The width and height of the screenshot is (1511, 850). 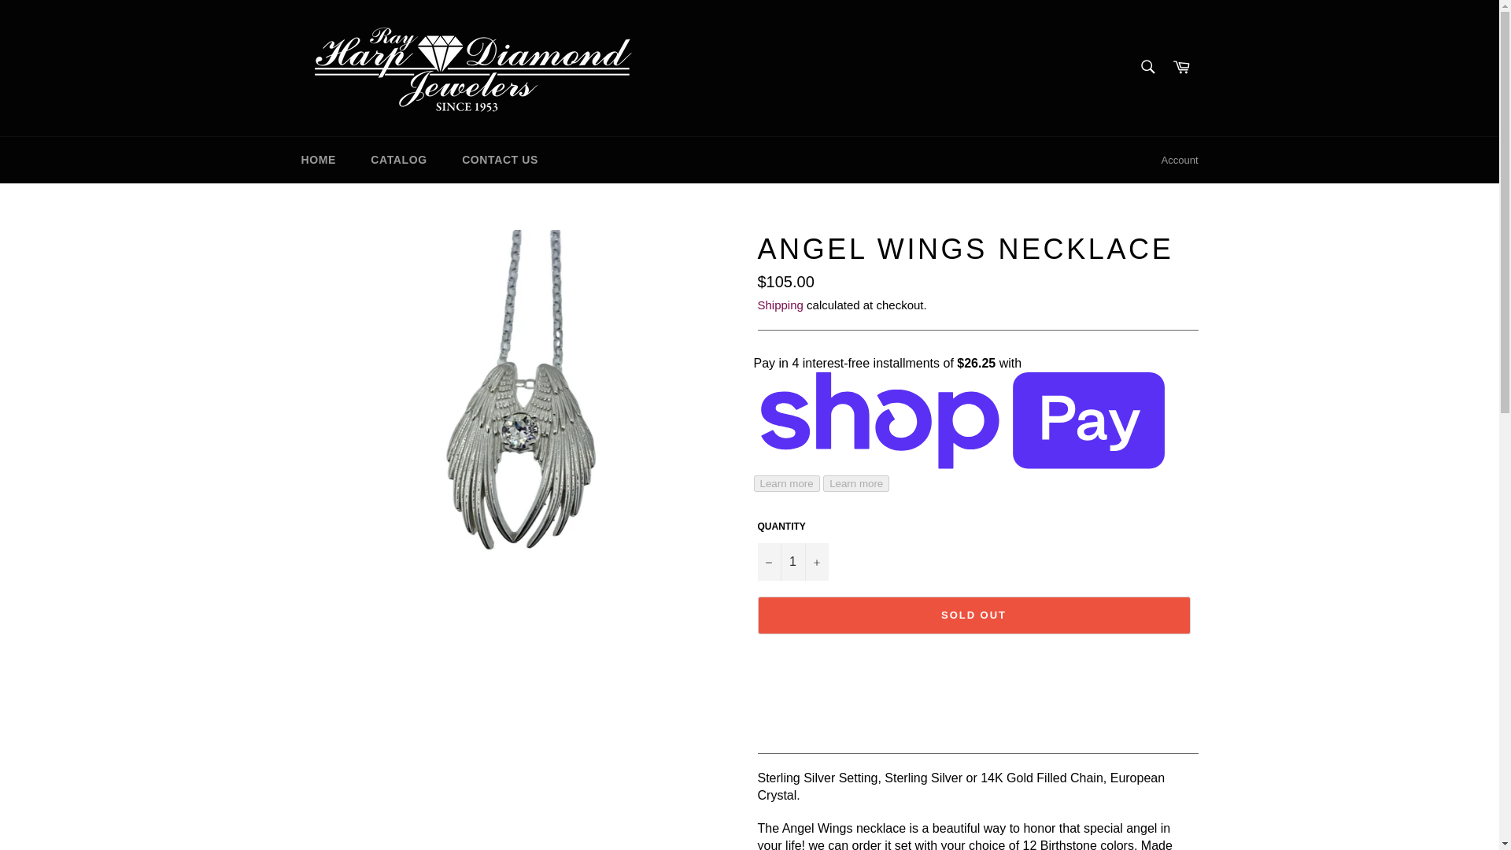 What do you see at coordinates (398, 160) in the screenshot?
I see `CATALOG` at bounding box center [398, 160].